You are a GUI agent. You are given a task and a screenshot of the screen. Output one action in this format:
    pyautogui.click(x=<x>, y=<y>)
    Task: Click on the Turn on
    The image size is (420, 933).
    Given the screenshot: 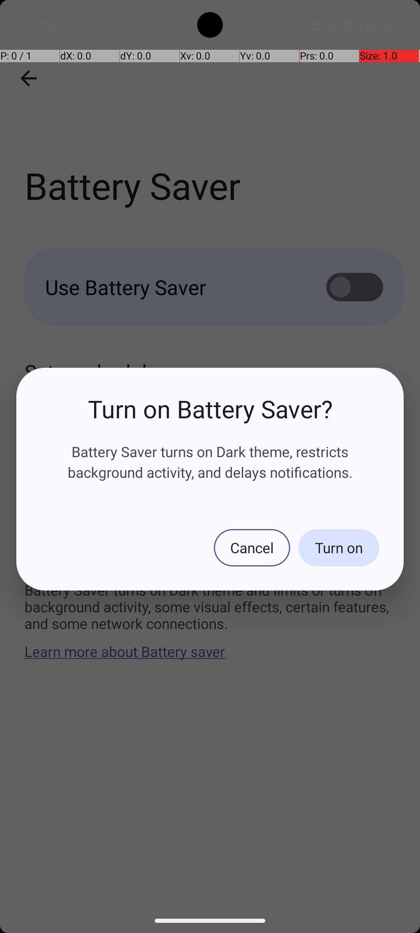 What is the action you would take?
    pyautogui.click(x=339, y=548)
    